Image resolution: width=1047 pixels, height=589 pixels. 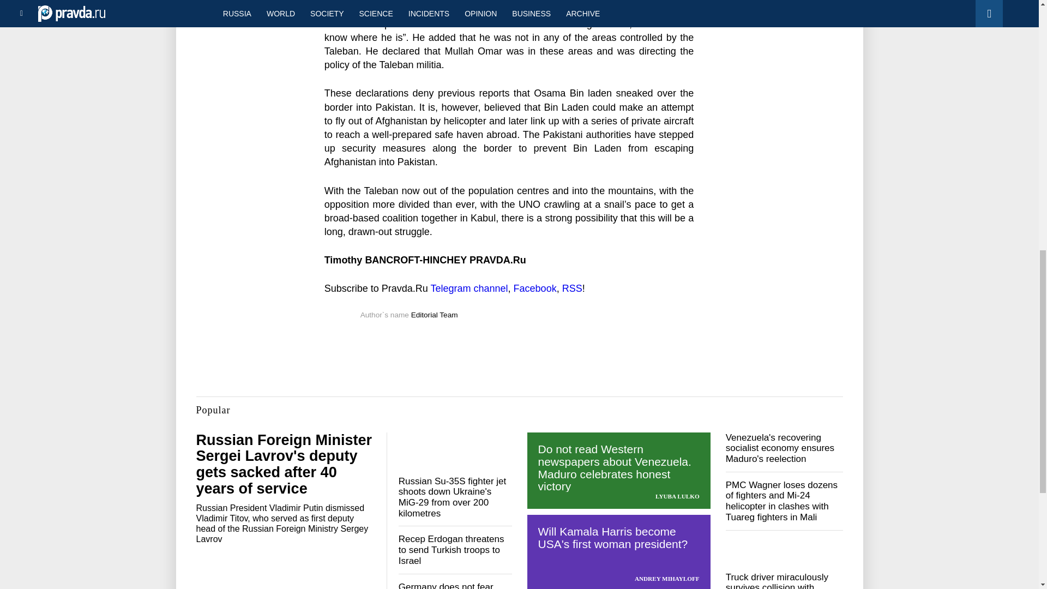 What do you see at coordinates (469, 288) in the screenshot?
I see `Telegram channel` at bounding box center [469, 288].